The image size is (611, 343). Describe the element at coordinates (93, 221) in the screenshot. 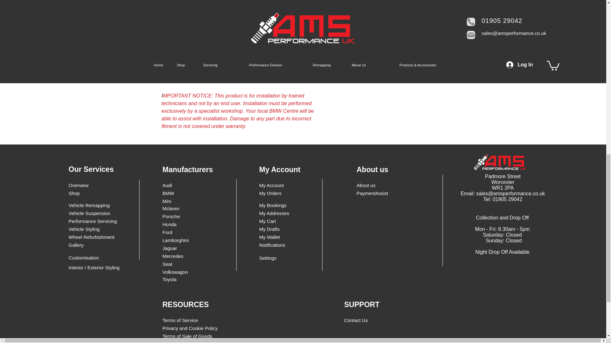

I see `Performance Servicing` at that location.